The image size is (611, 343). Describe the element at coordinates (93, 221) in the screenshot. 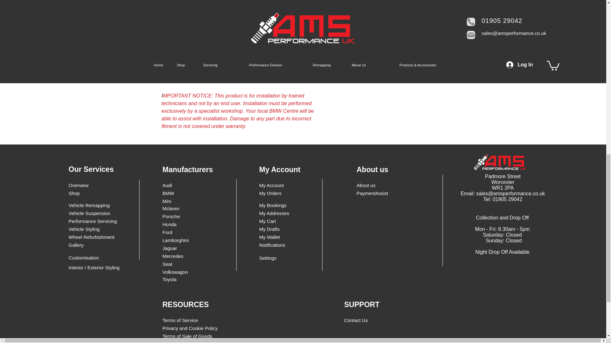

I see `Performance Servicing` at that location.